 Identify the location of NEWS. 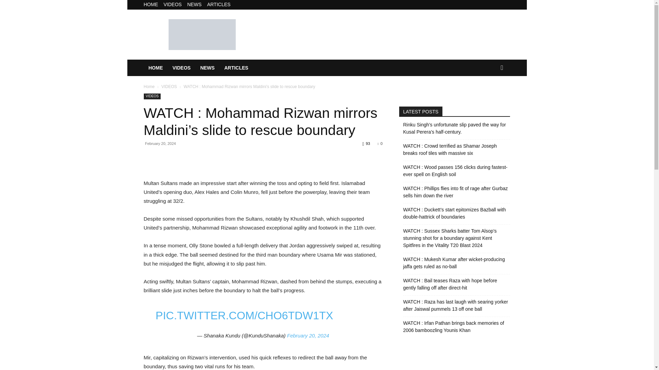
(207, 68).